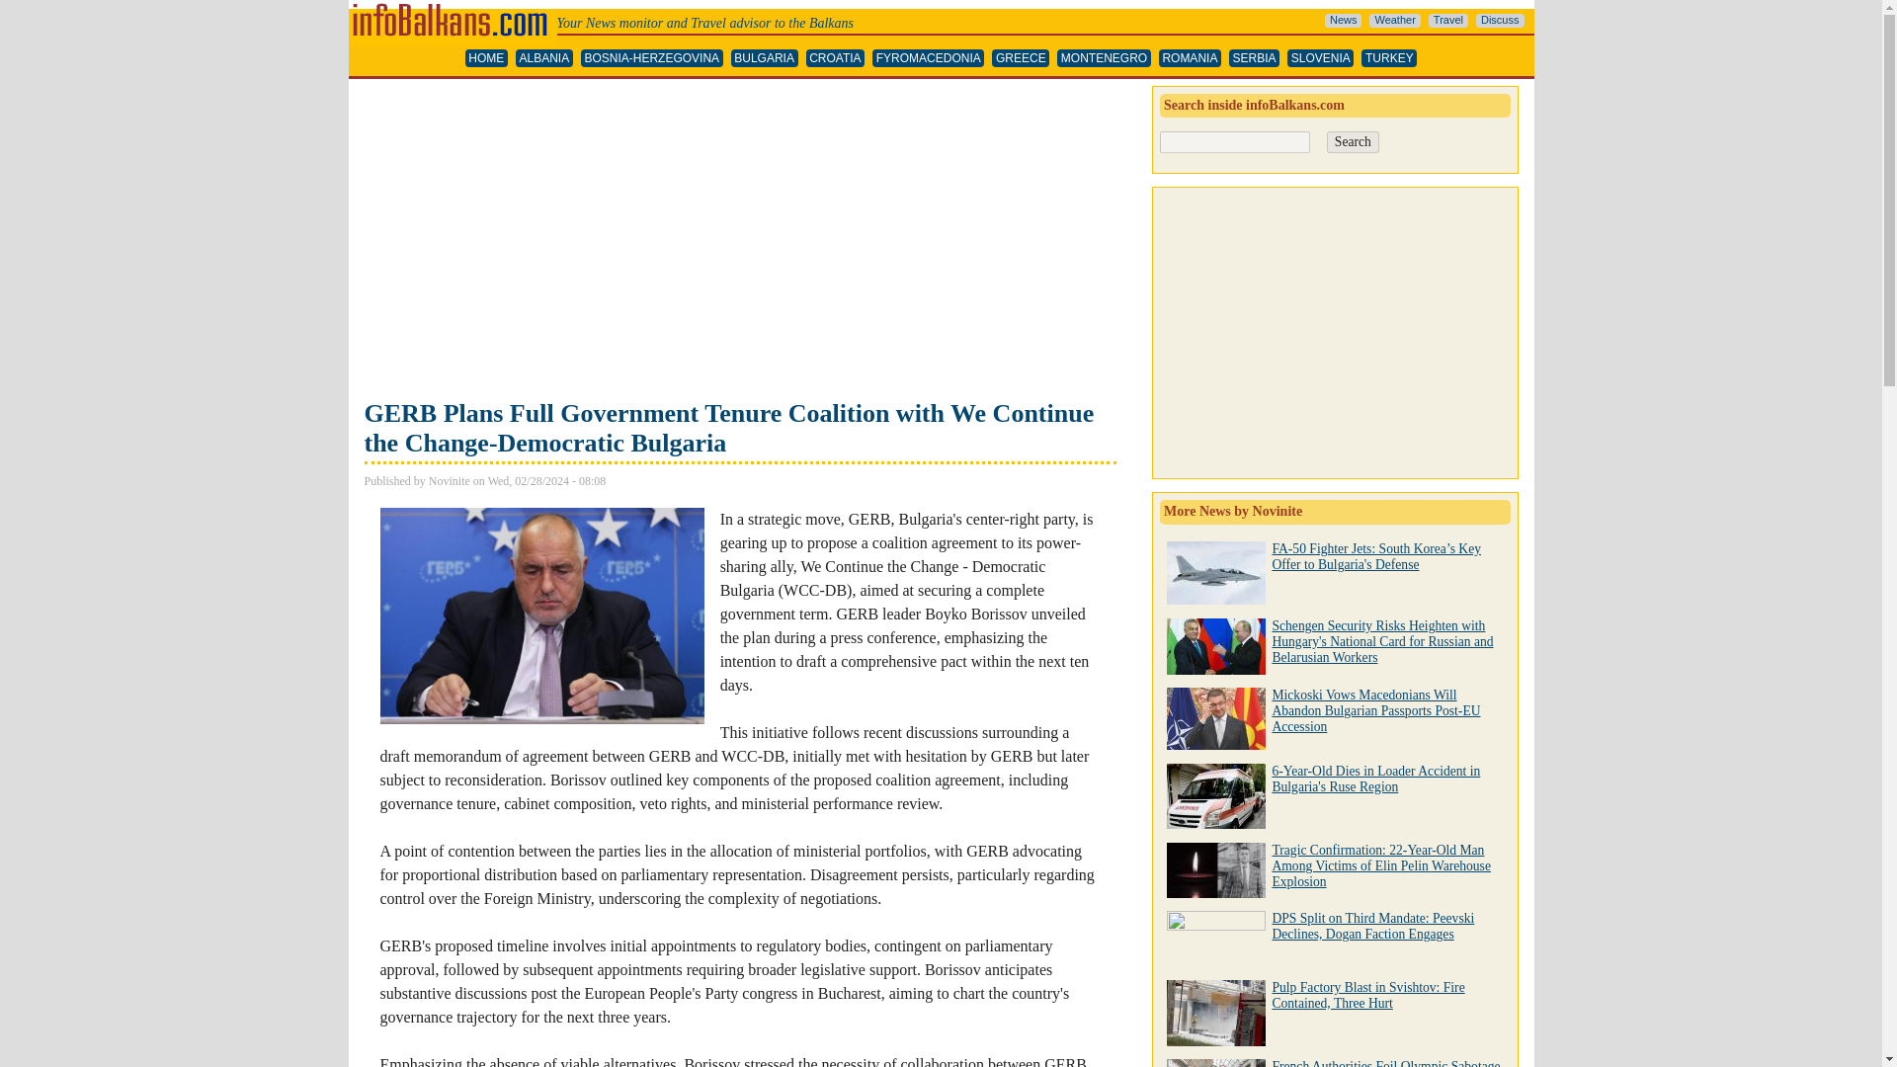 Image resolution: width=1897 pixels, height=1067 pixels. Describe the element at coordinates (765, 58) in the screenshot. I see `BULGARIA` at that location.